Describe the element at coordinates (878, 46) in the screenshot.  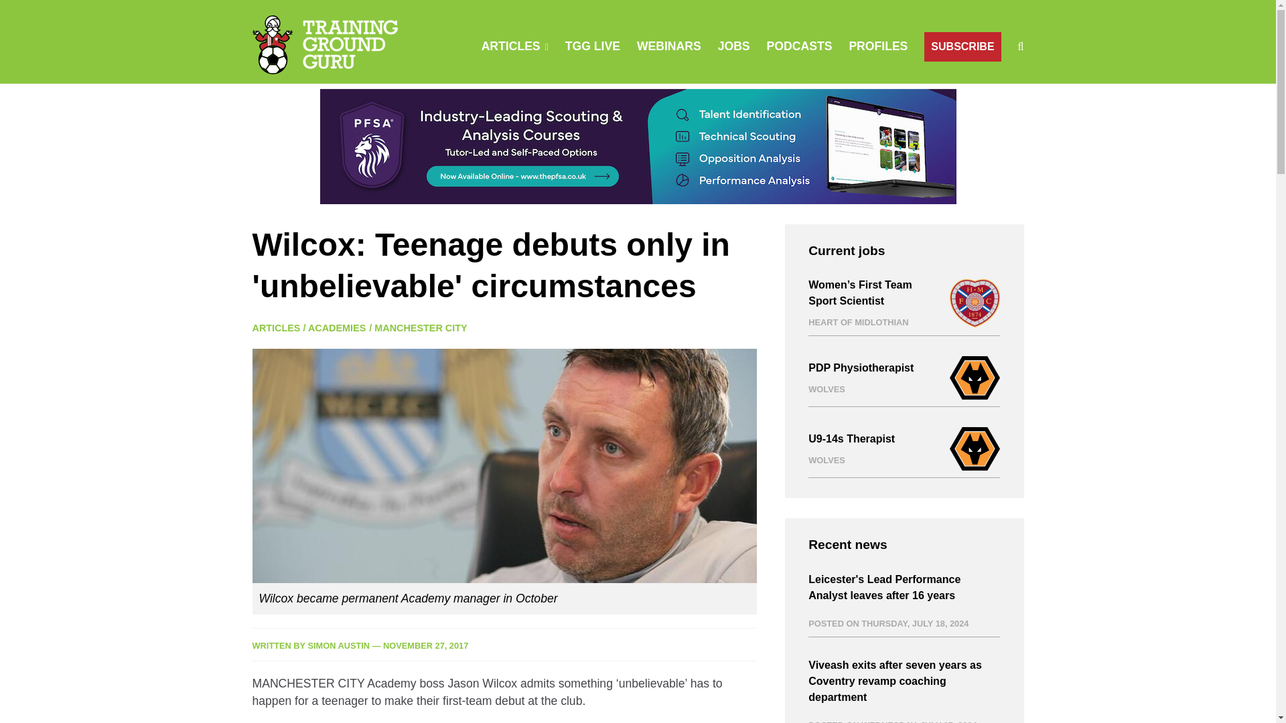
I see `Profiles` at that location.